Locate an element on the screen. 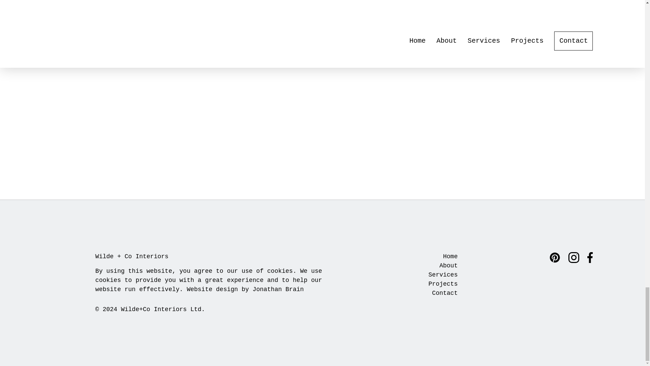 The height and width of the screenshot is (366, 650). Contact is located at coordinates (445, 293).